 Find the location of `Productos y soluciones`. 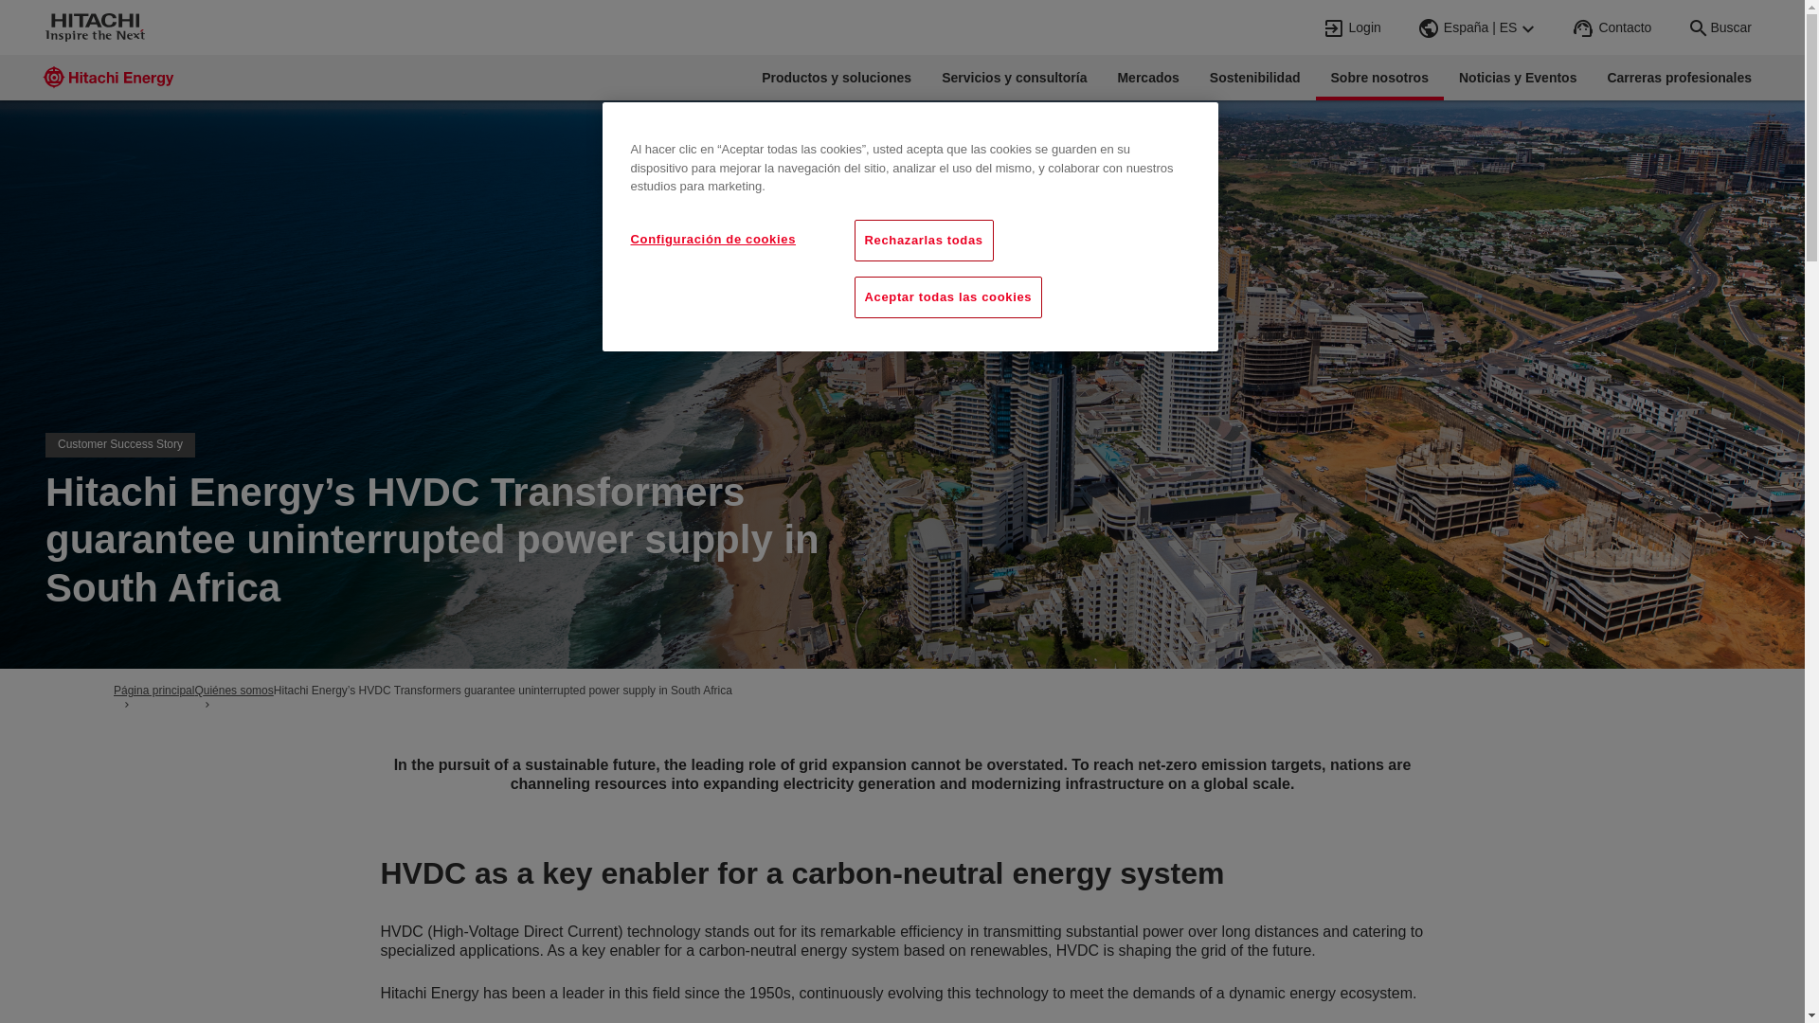

Productos y soluciones is located at coordinates (836, 78).